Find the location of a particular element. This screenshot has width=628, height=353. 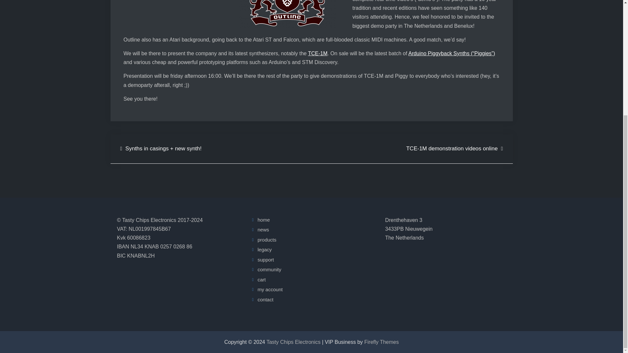

TCE-1M is located at coordinates (318, 53).